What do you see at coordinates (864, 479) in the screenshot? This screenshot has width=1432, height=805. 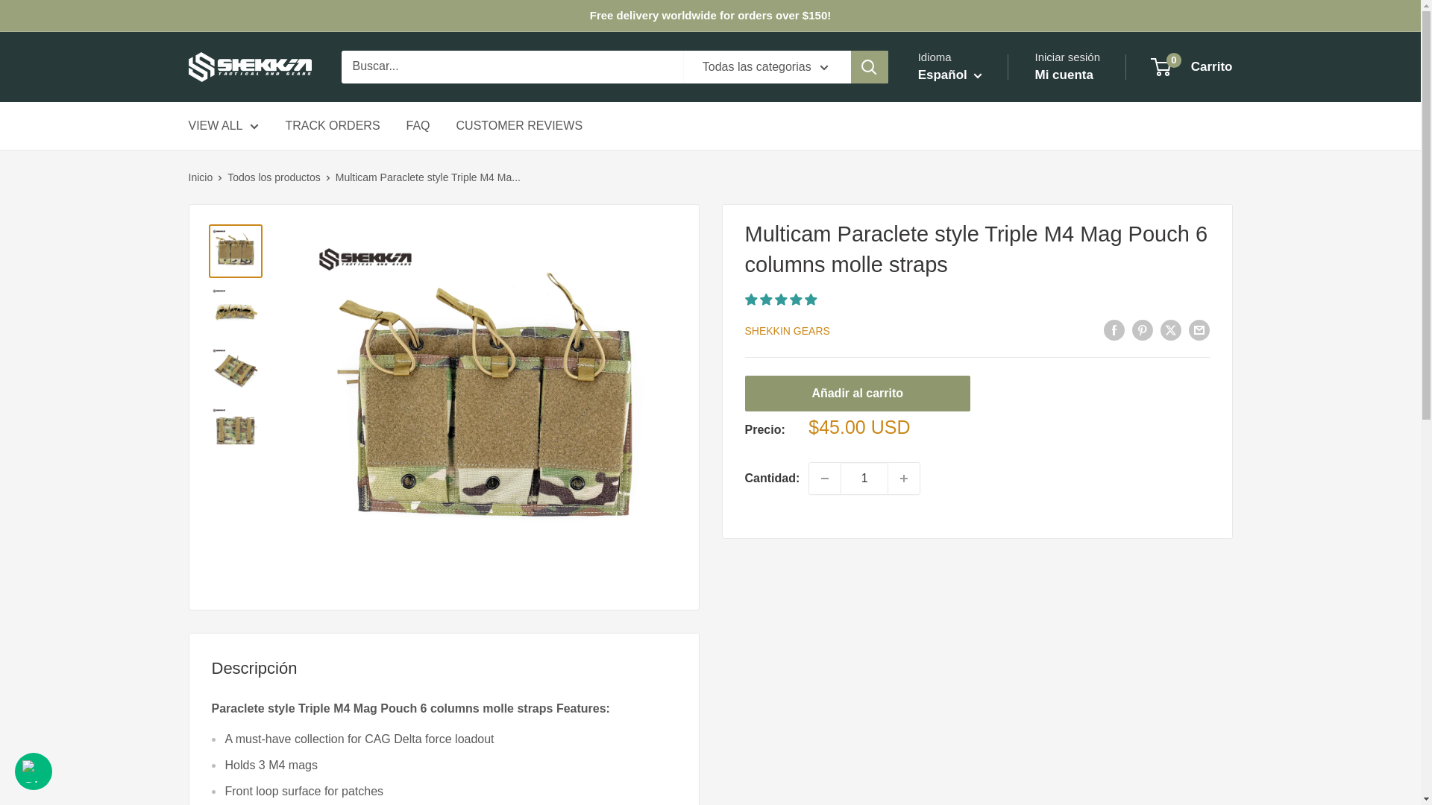 I see `1` at bounding box center [864, 479].